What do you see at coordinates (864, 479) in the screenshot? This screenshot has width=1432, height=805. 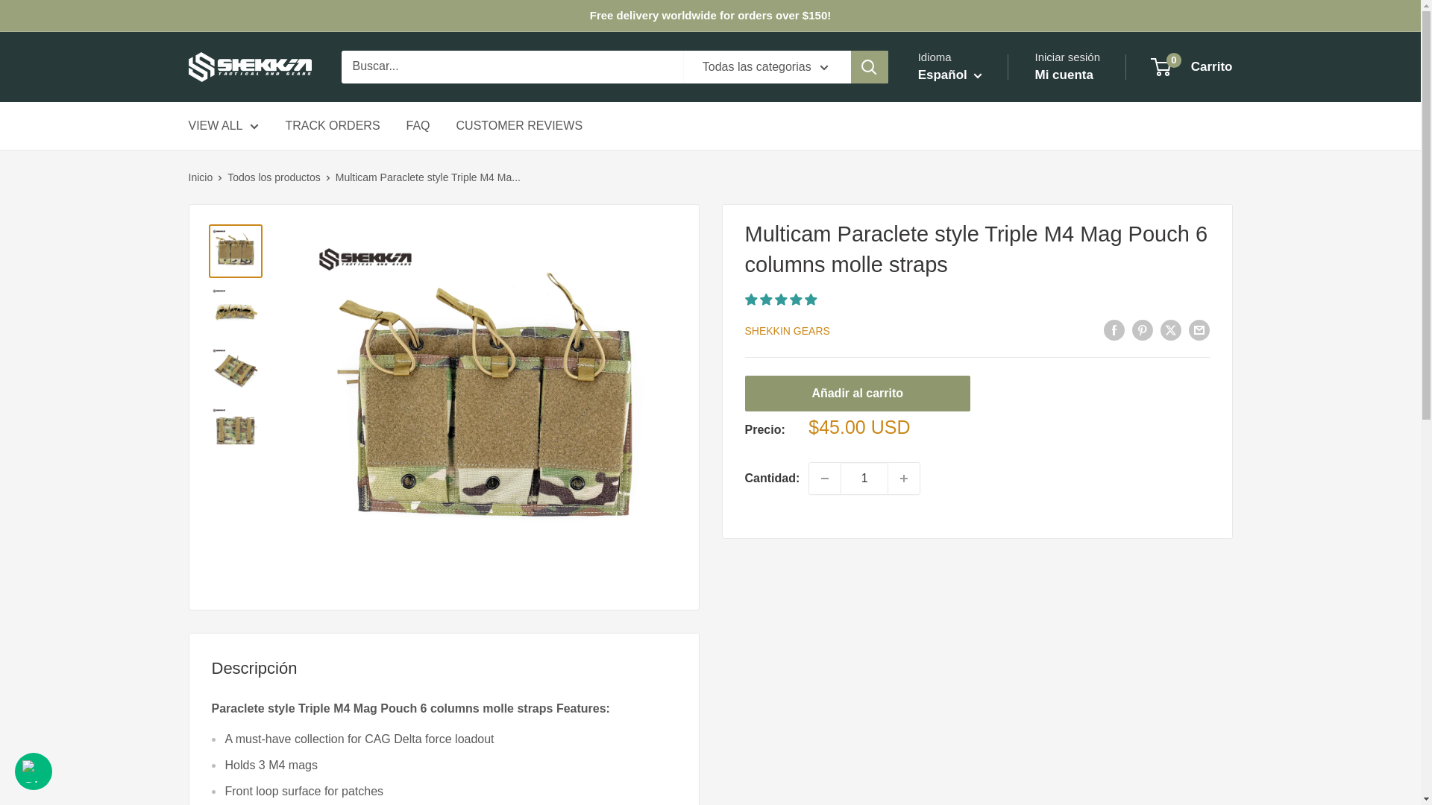 I see `1` at bounding box center [864, 479].